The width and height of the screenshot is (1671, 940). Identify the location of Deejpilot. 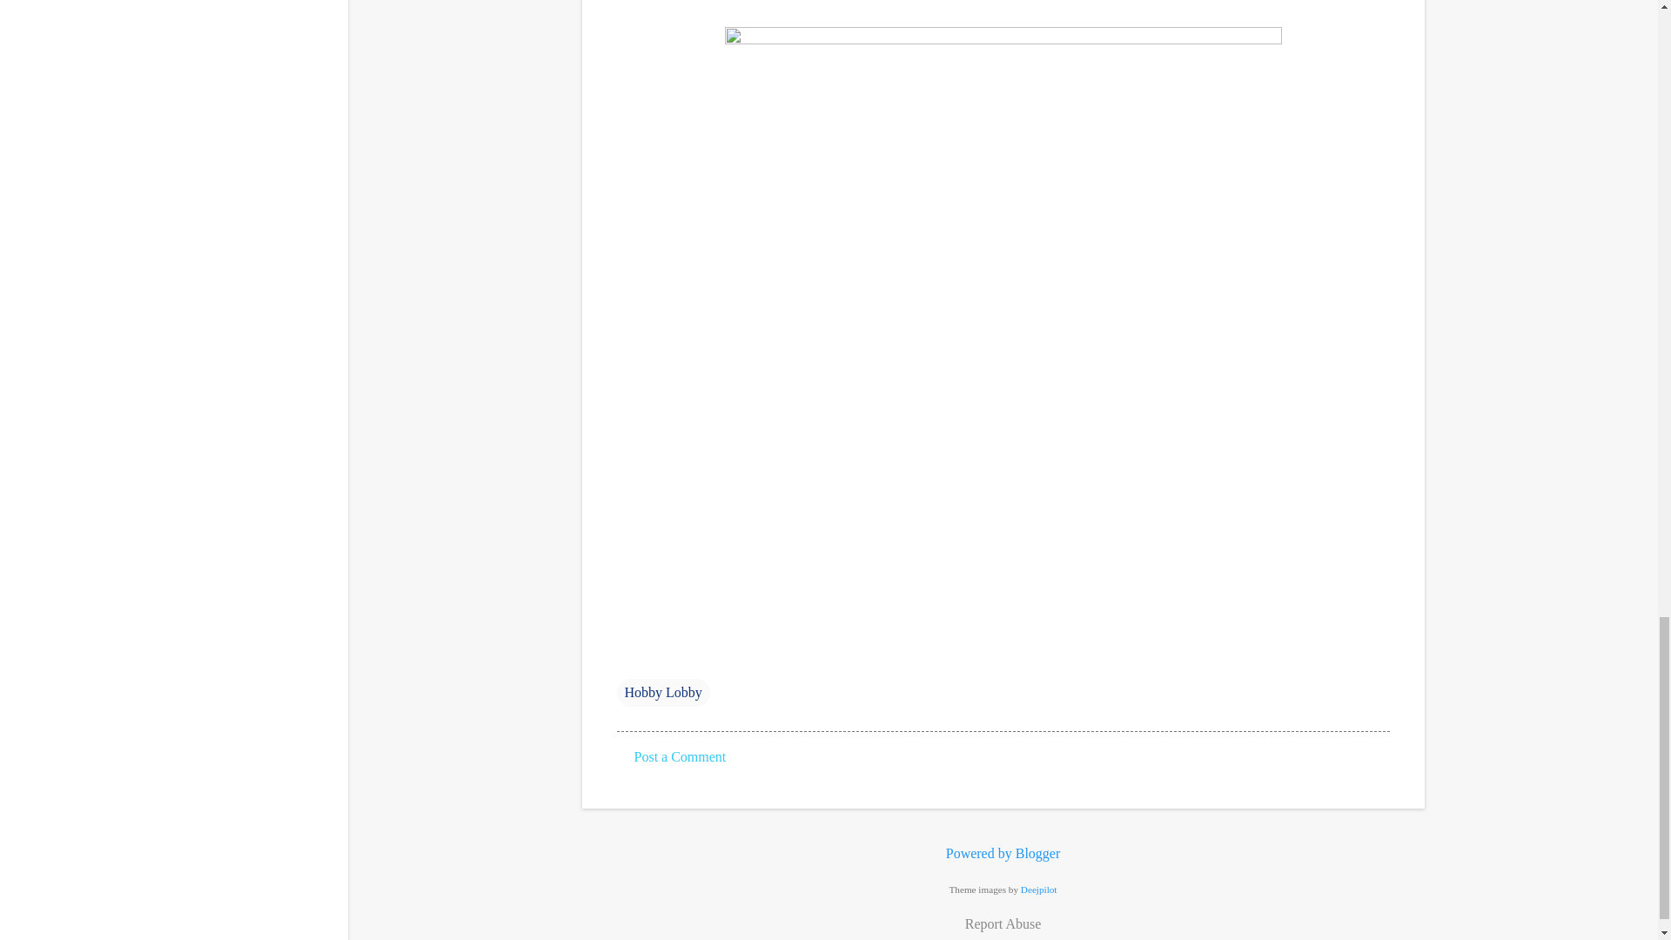
(1039, 890).